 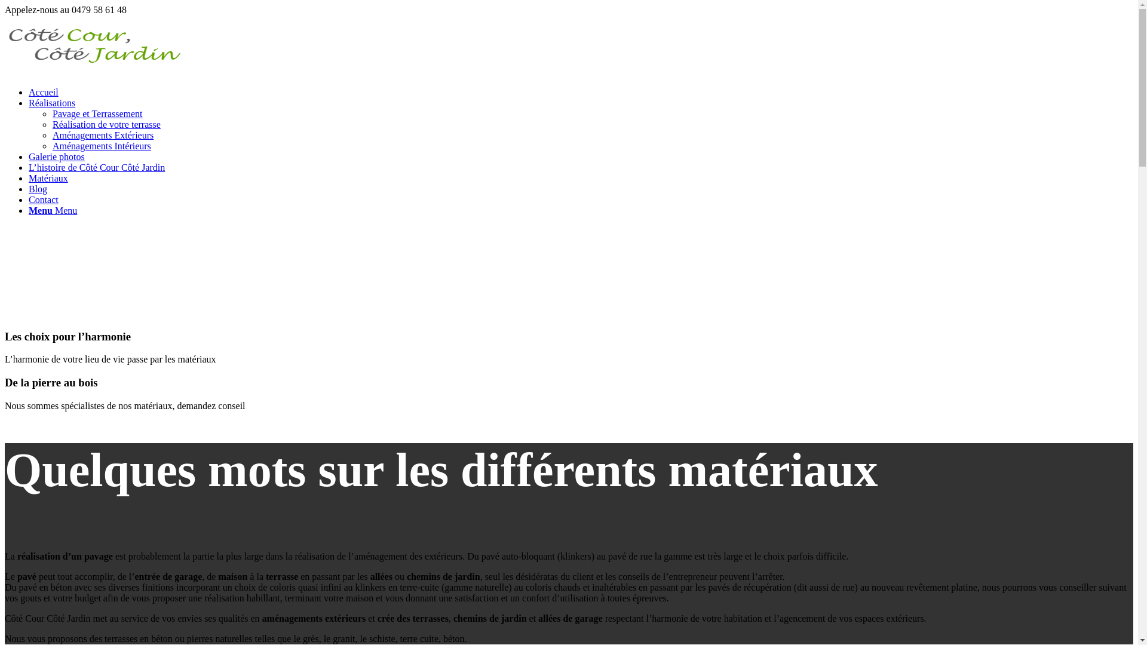 I want to click on Contact, so click(x=44, y=199).